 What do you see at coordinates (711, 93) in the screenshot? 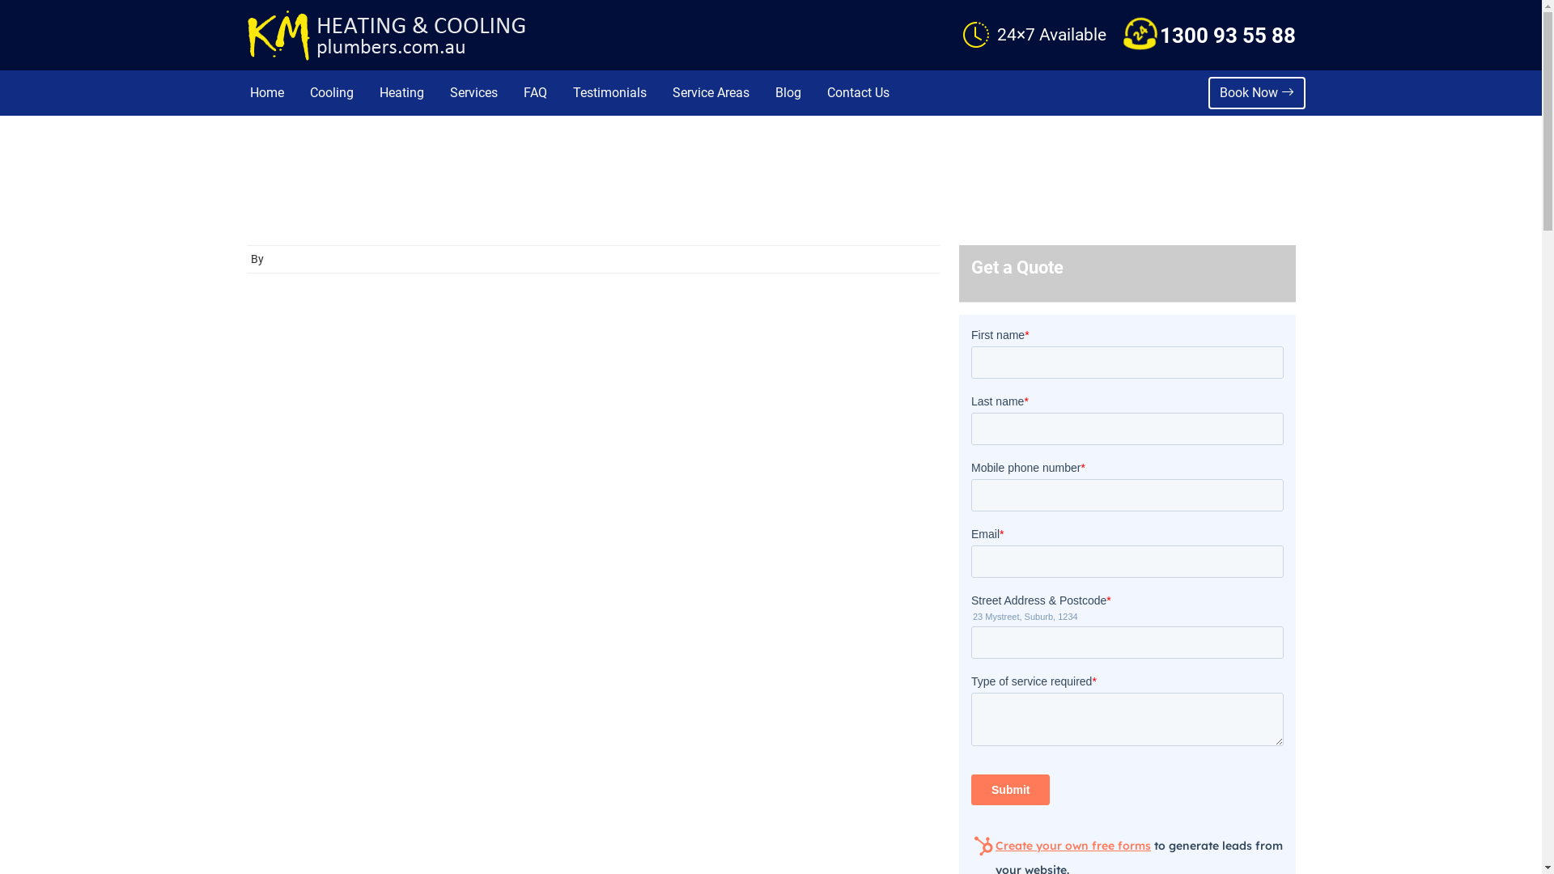
I see `Service Areas` at bounding box center [711, 93].